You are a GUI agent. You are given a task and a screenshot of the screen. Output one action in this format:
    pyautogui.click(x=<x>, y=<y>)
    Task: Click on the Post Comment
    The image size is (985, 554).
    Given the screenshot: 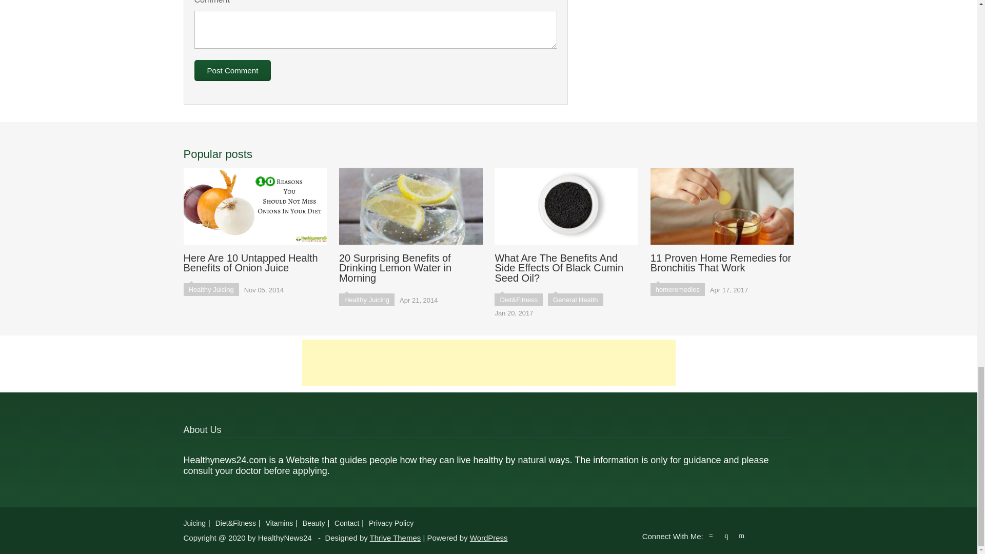 What is the action you would take?
    pyautogui.click(x=232, y=70)
    